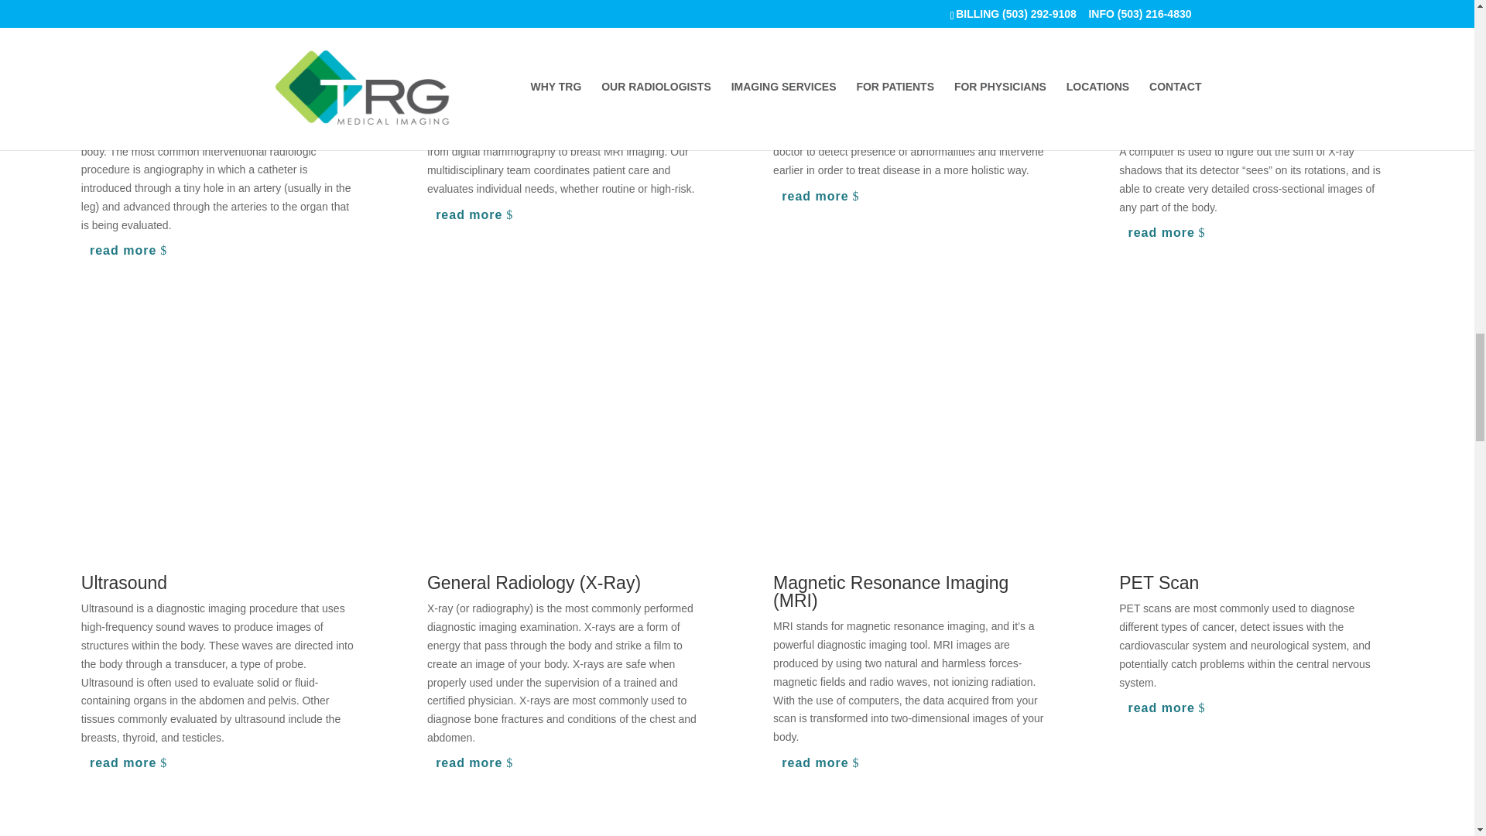 This screenshot has width=1486, height=836. I want to click on read more, so click(477, 214).